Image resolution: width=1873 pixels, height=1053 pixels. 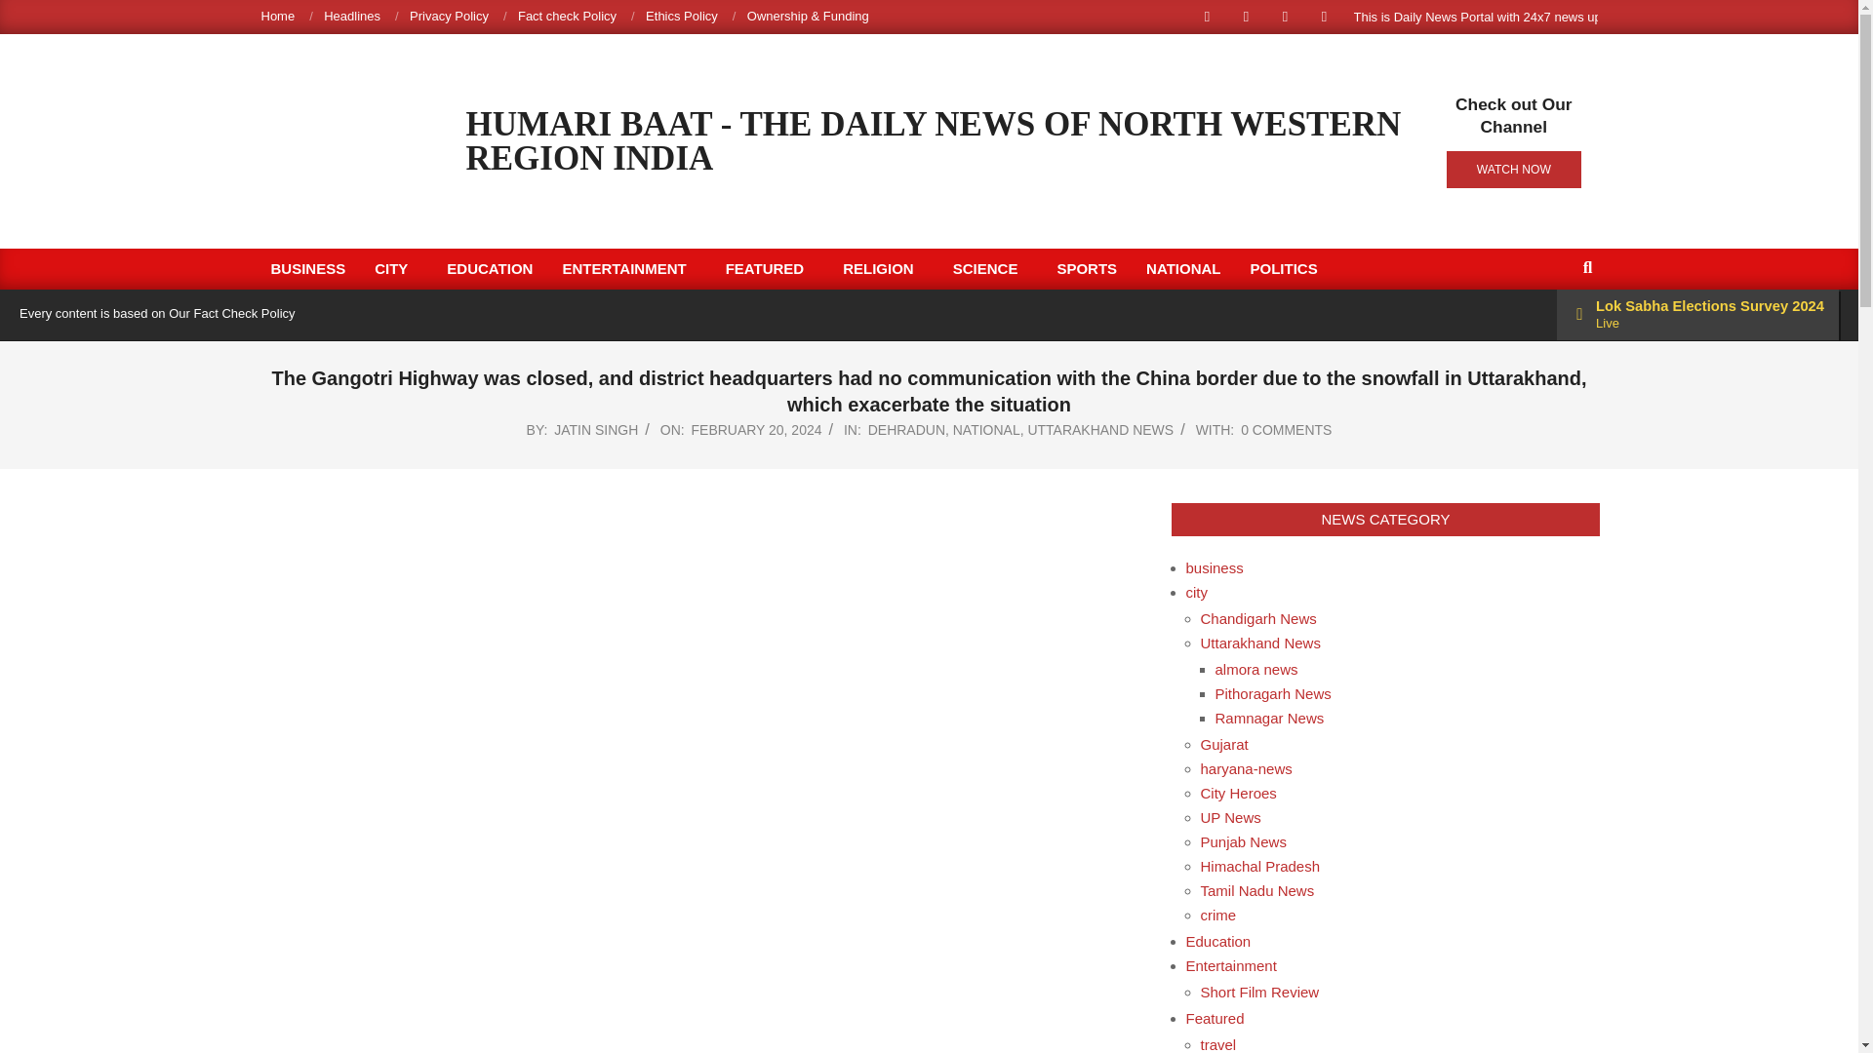 I want to click on EDUCATION, so click(x=490, y=269).